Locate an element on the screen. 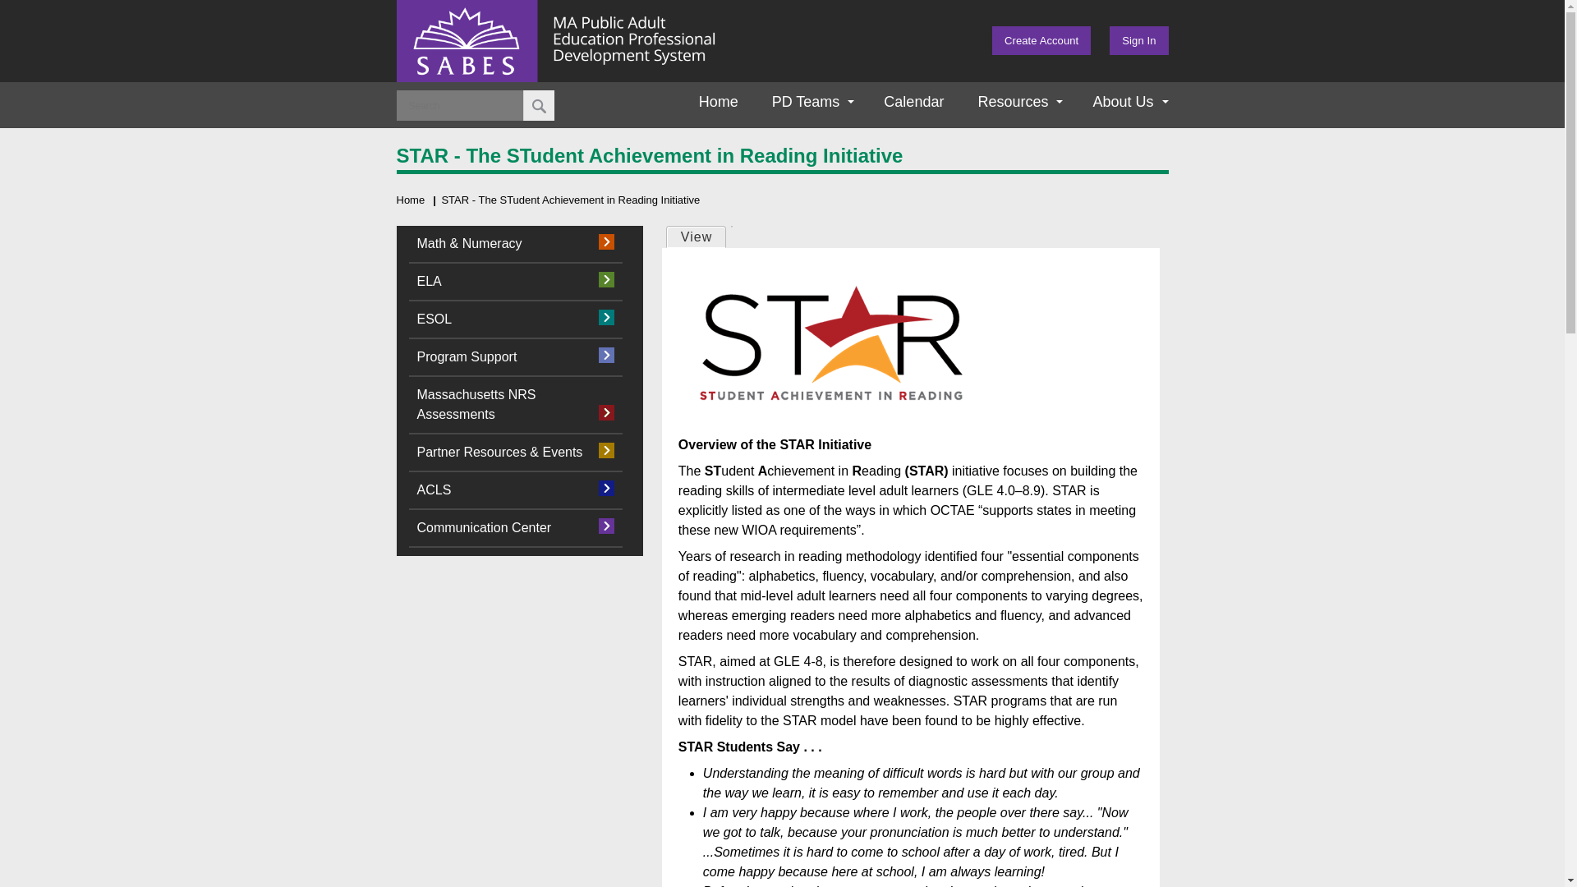 Image resolution: width=1577 pixels, height=887 pixels. Home is located at coordinates (409, 200).